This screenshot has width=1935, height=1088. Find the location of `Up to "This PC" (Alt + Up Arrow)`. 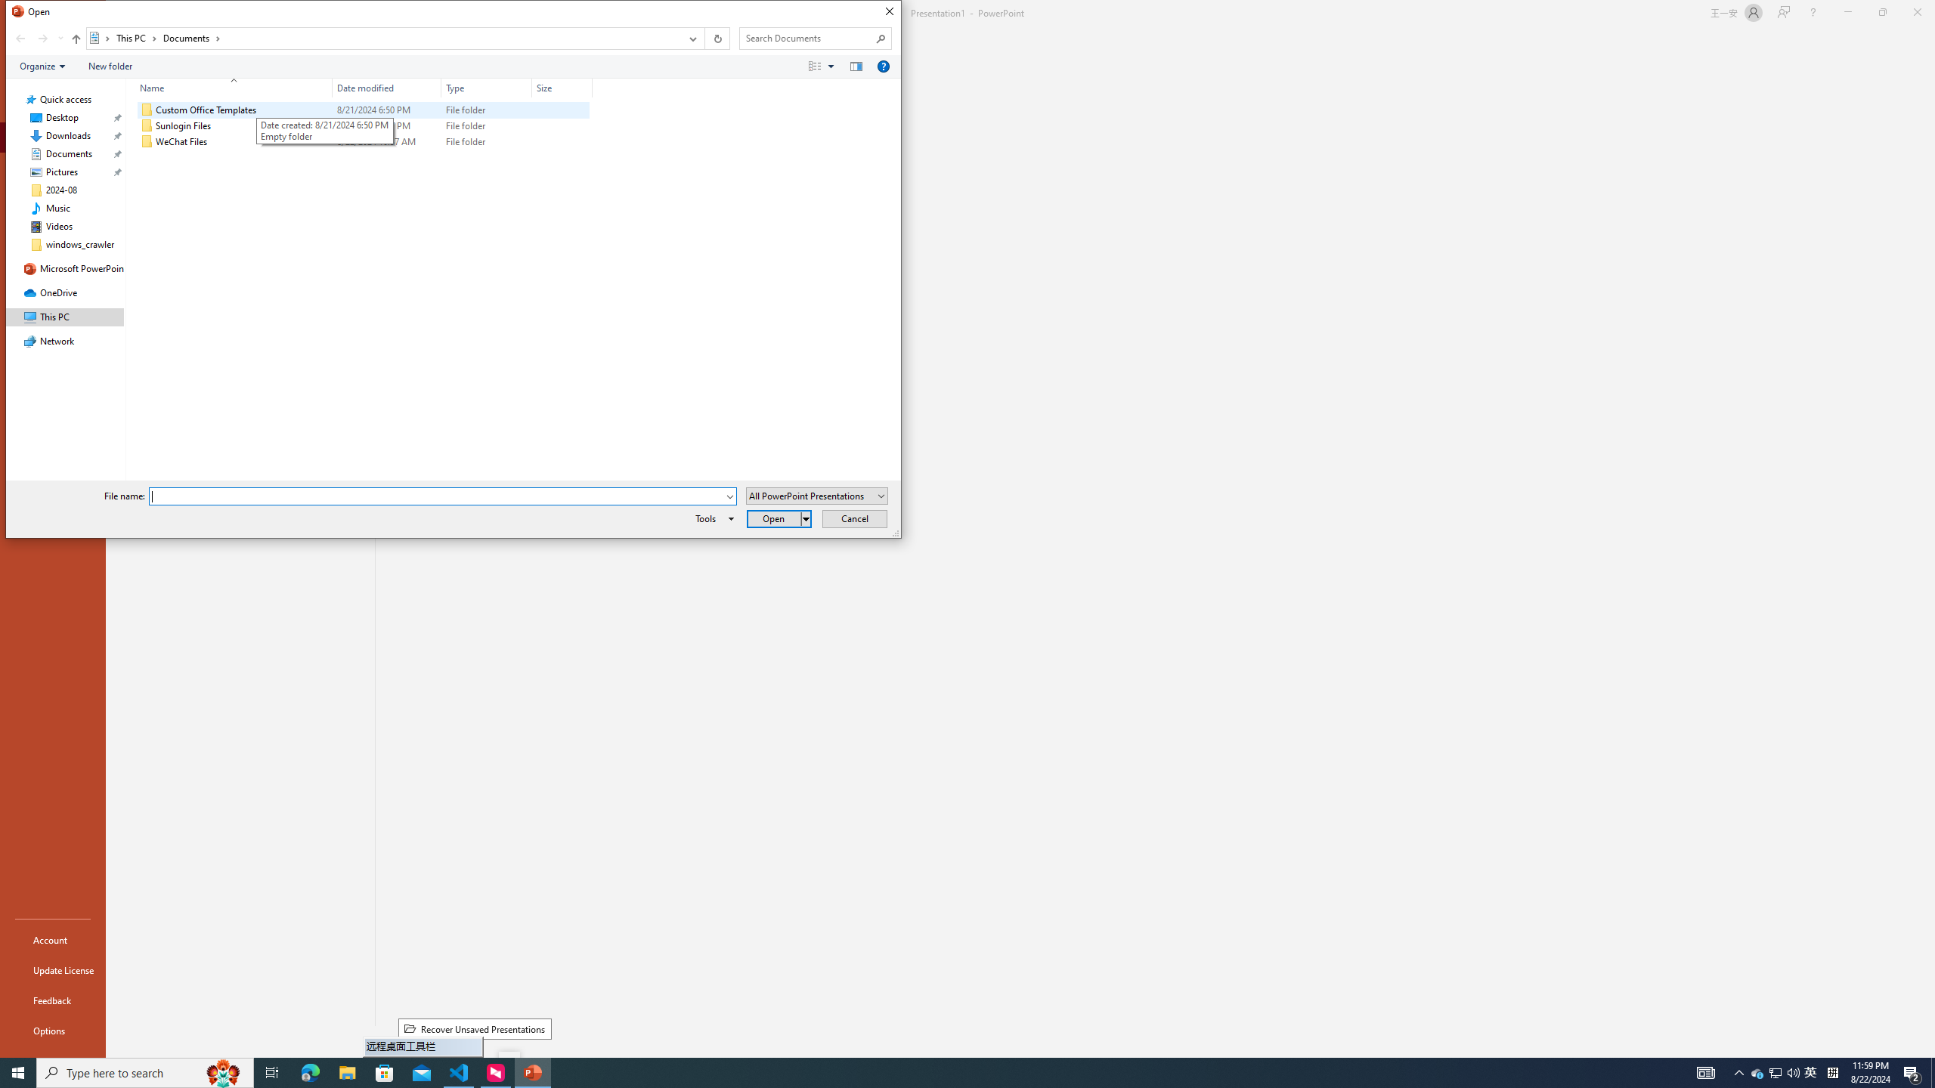

Up to "This PC" (Alt + Up Arrow) is located at coordinates (76, 39).